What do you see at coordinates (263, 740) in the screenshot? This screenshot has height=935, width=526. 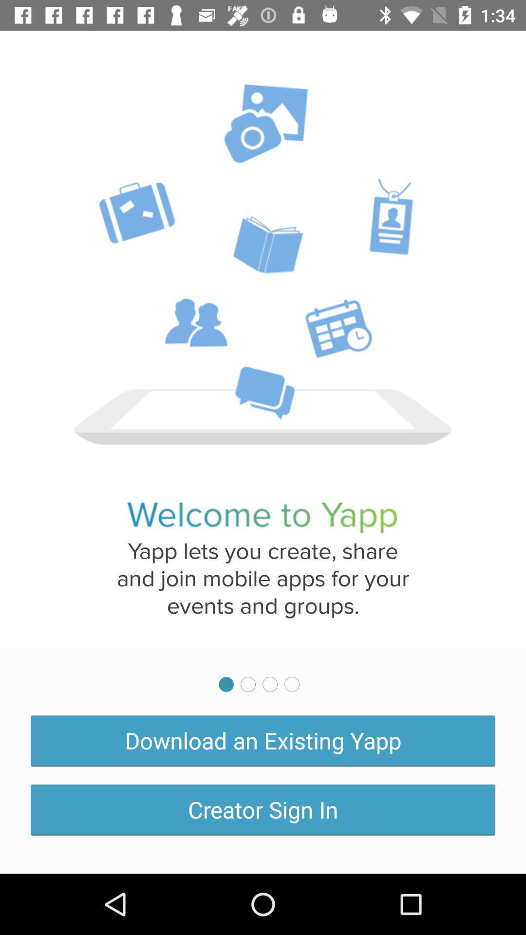 I see `turn off the item above the creator sign in button` at bounding box center [263, 740].